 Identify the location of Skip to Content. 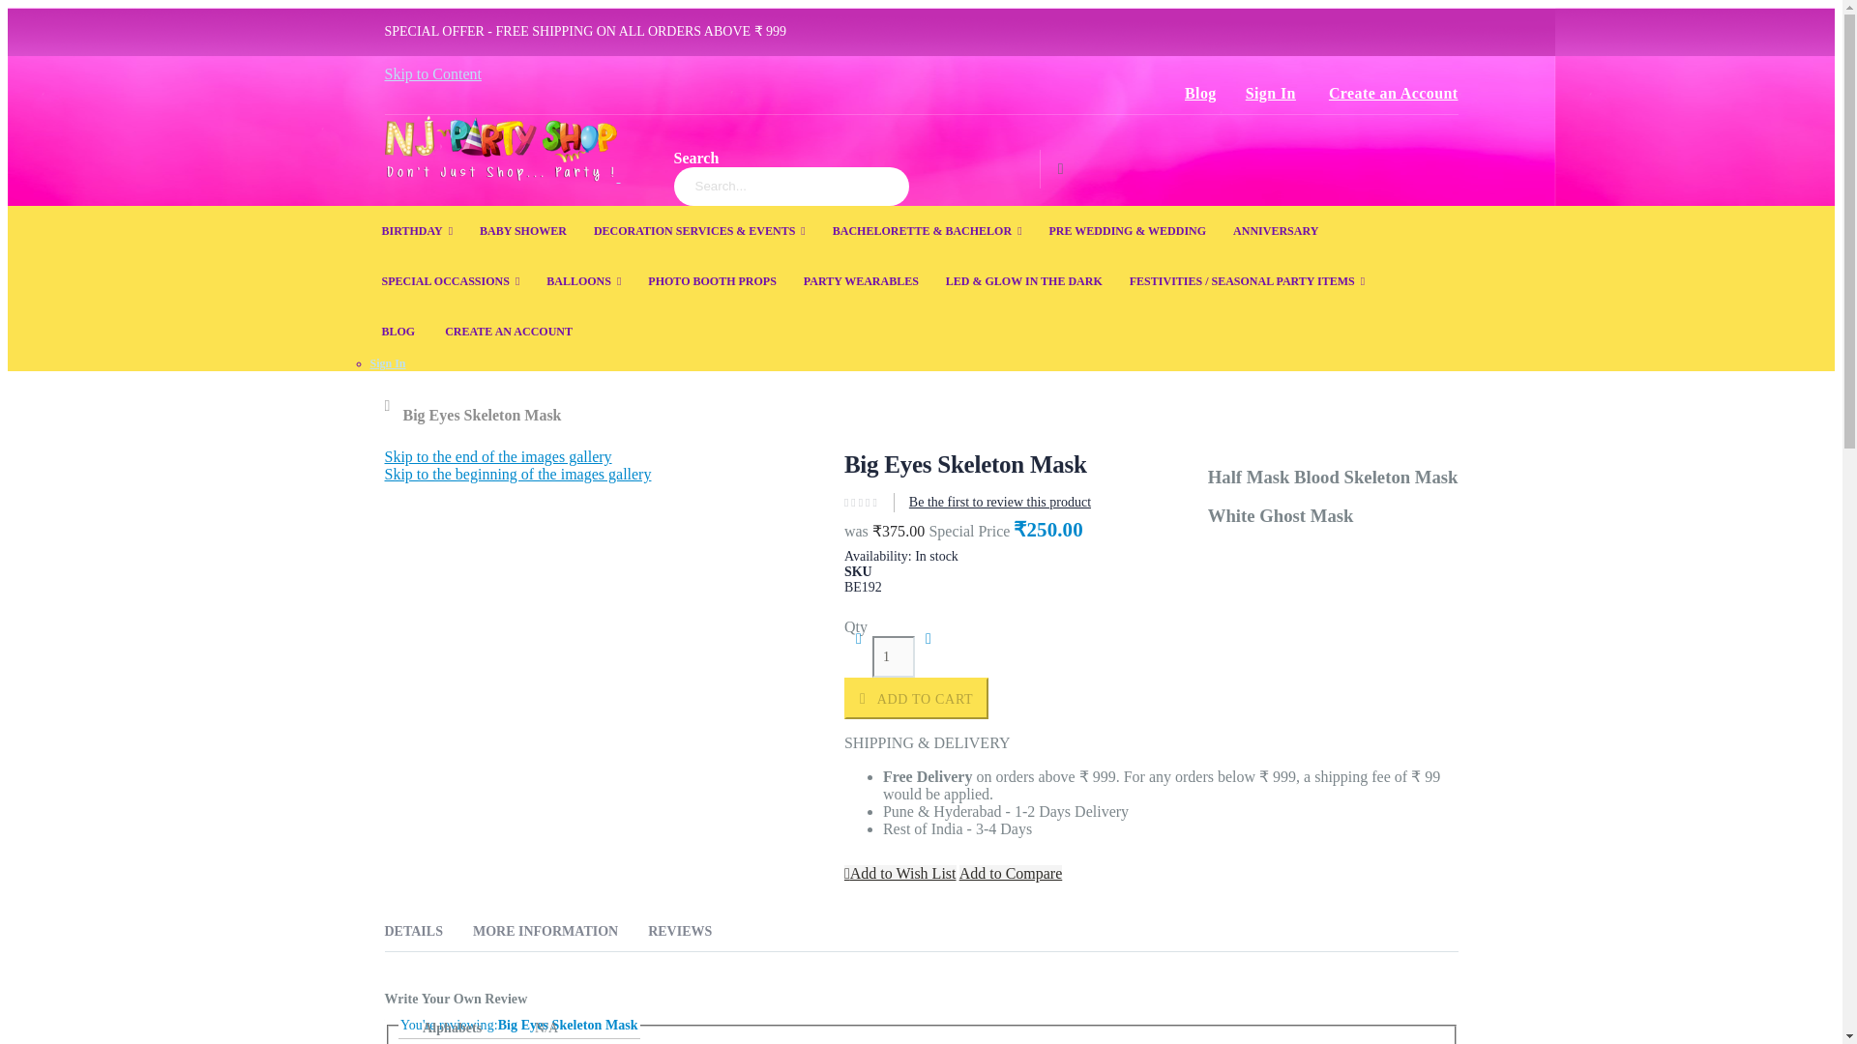
(432, 73).